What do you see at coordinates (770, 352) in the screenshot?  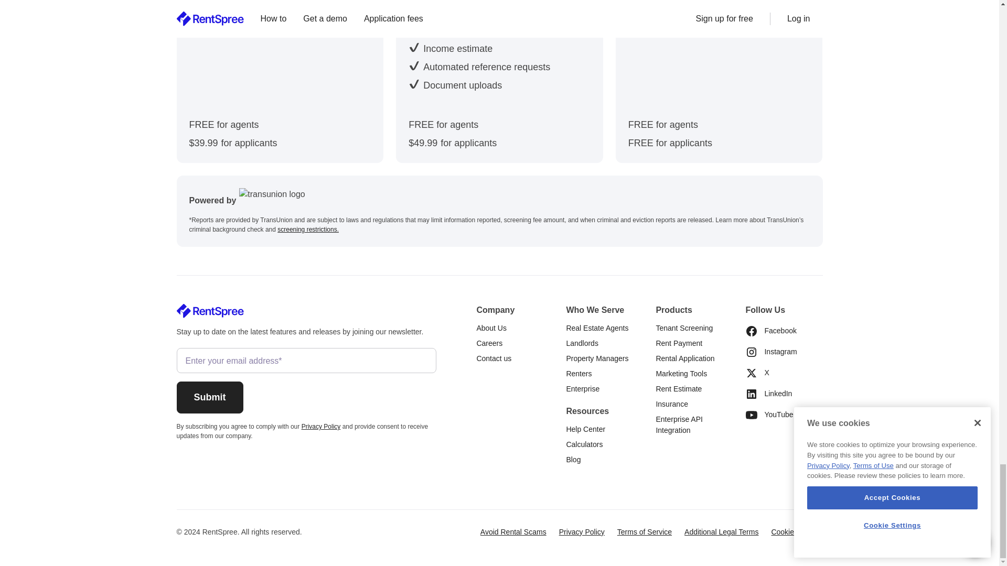 I see `Instagram` at bounding box center [770, 352].